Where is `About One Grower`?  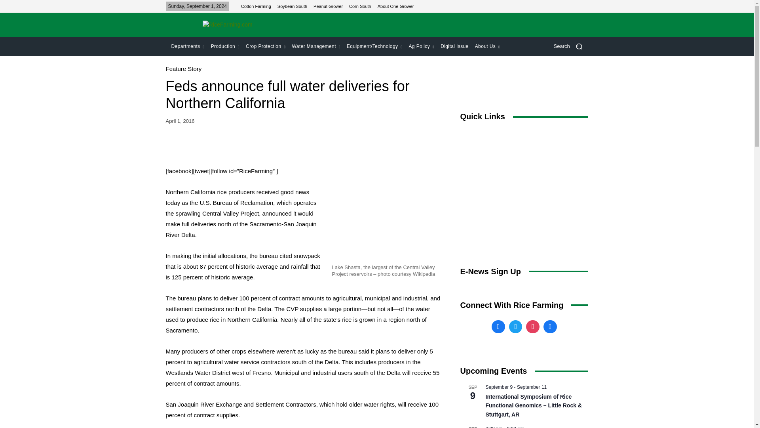 About One Grower is located at coordinates (396, 6).